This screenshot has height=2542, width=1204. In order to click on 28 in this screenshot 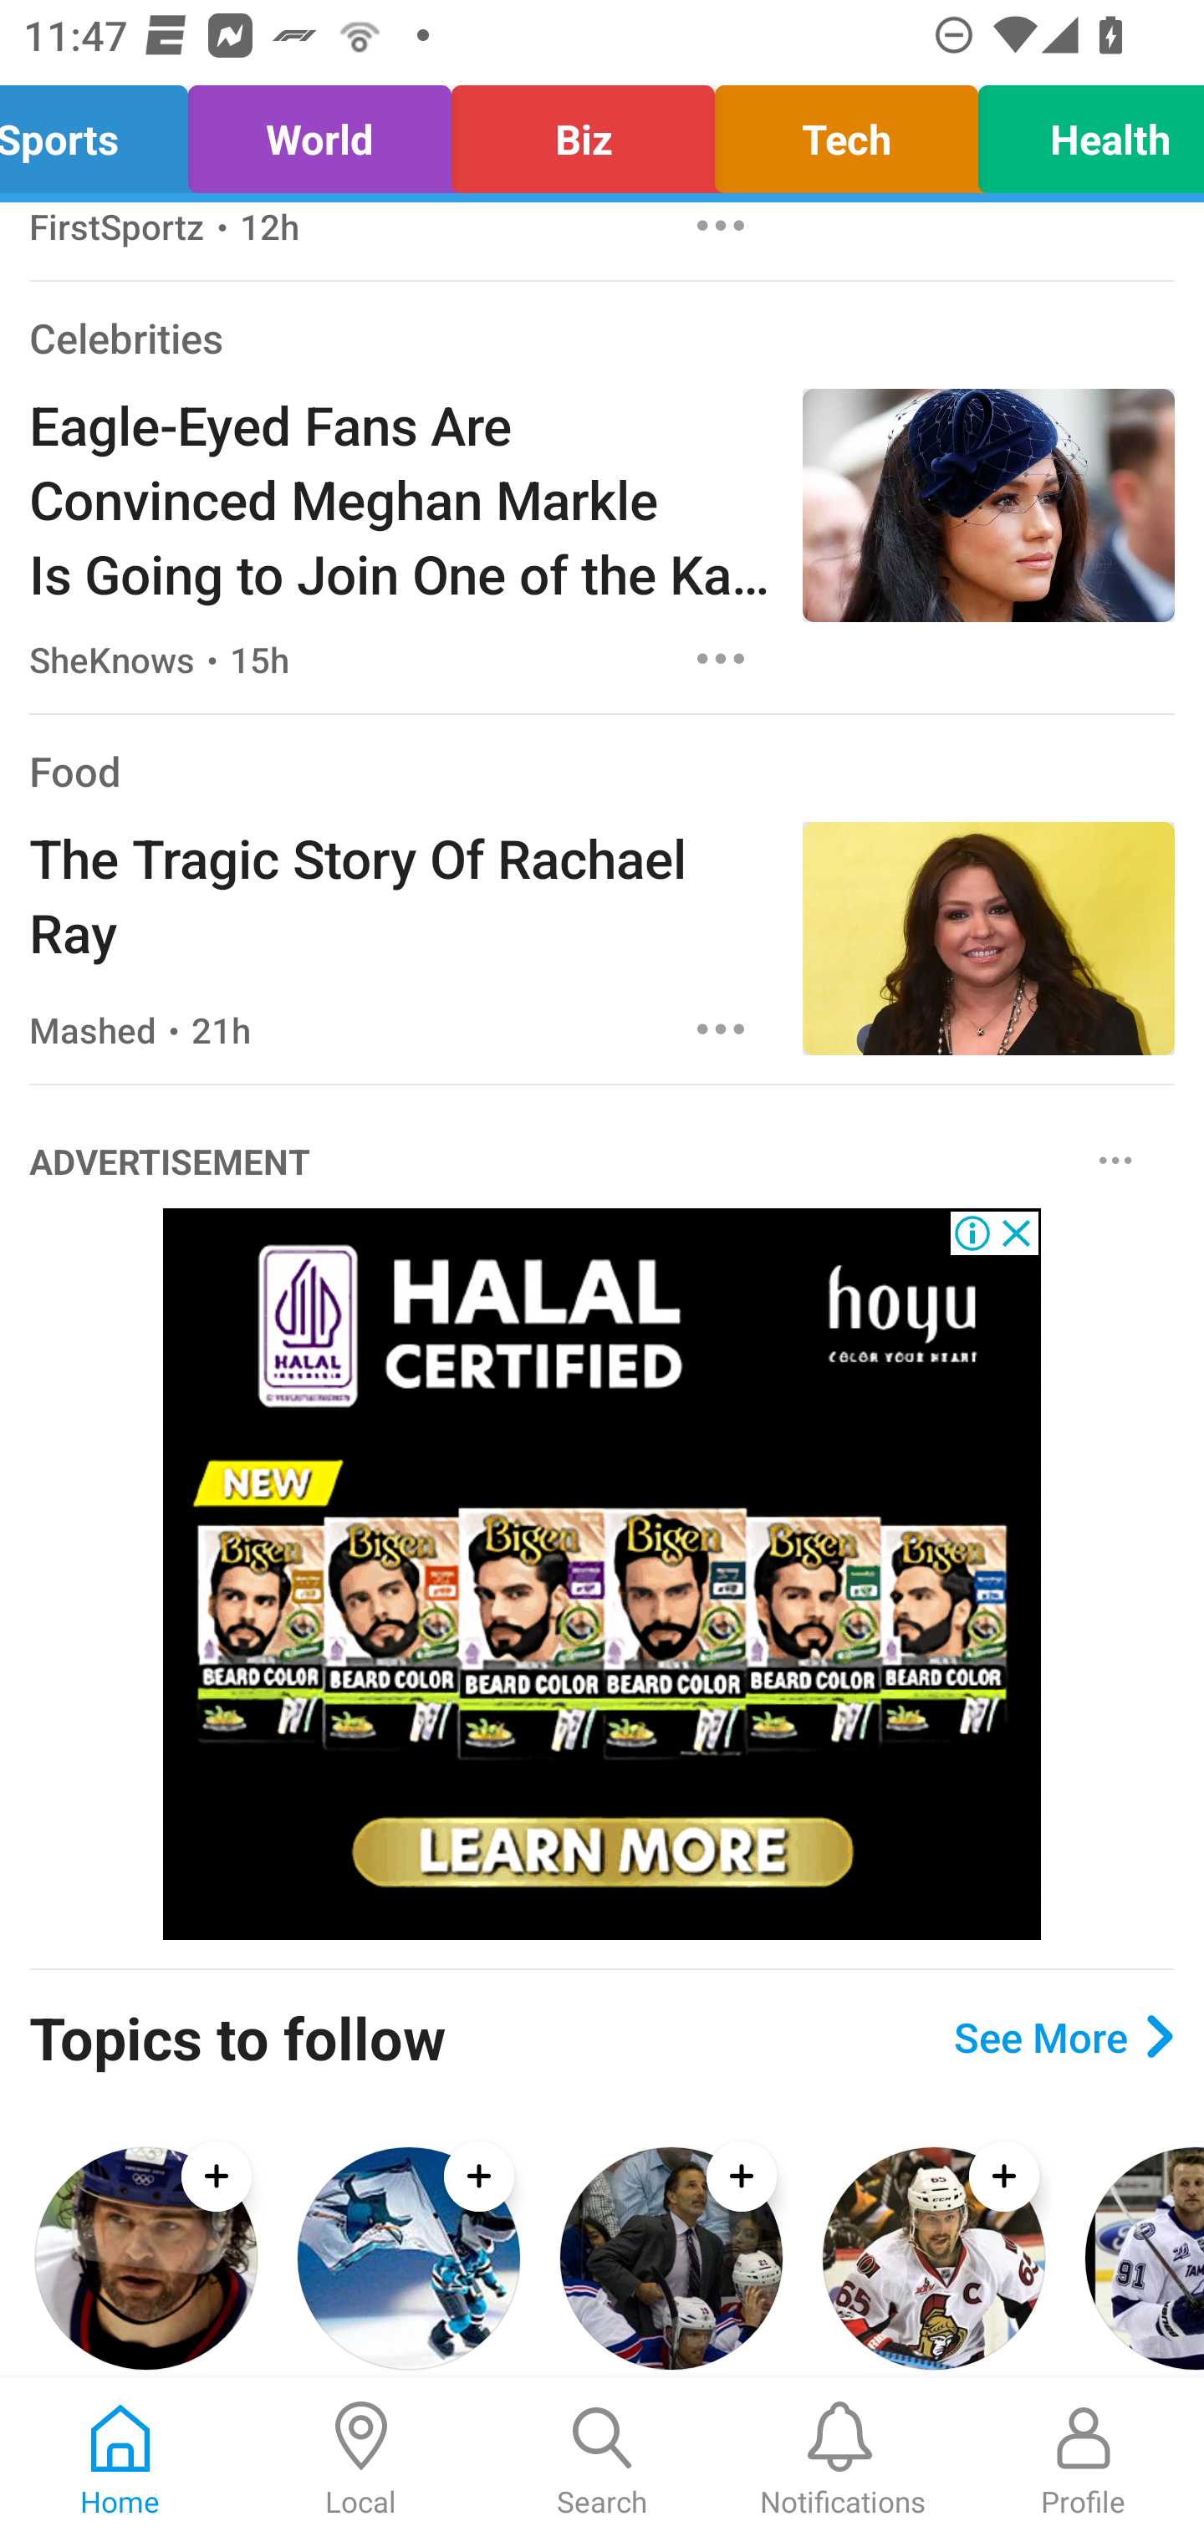, I will do `click(602, 1574)`.